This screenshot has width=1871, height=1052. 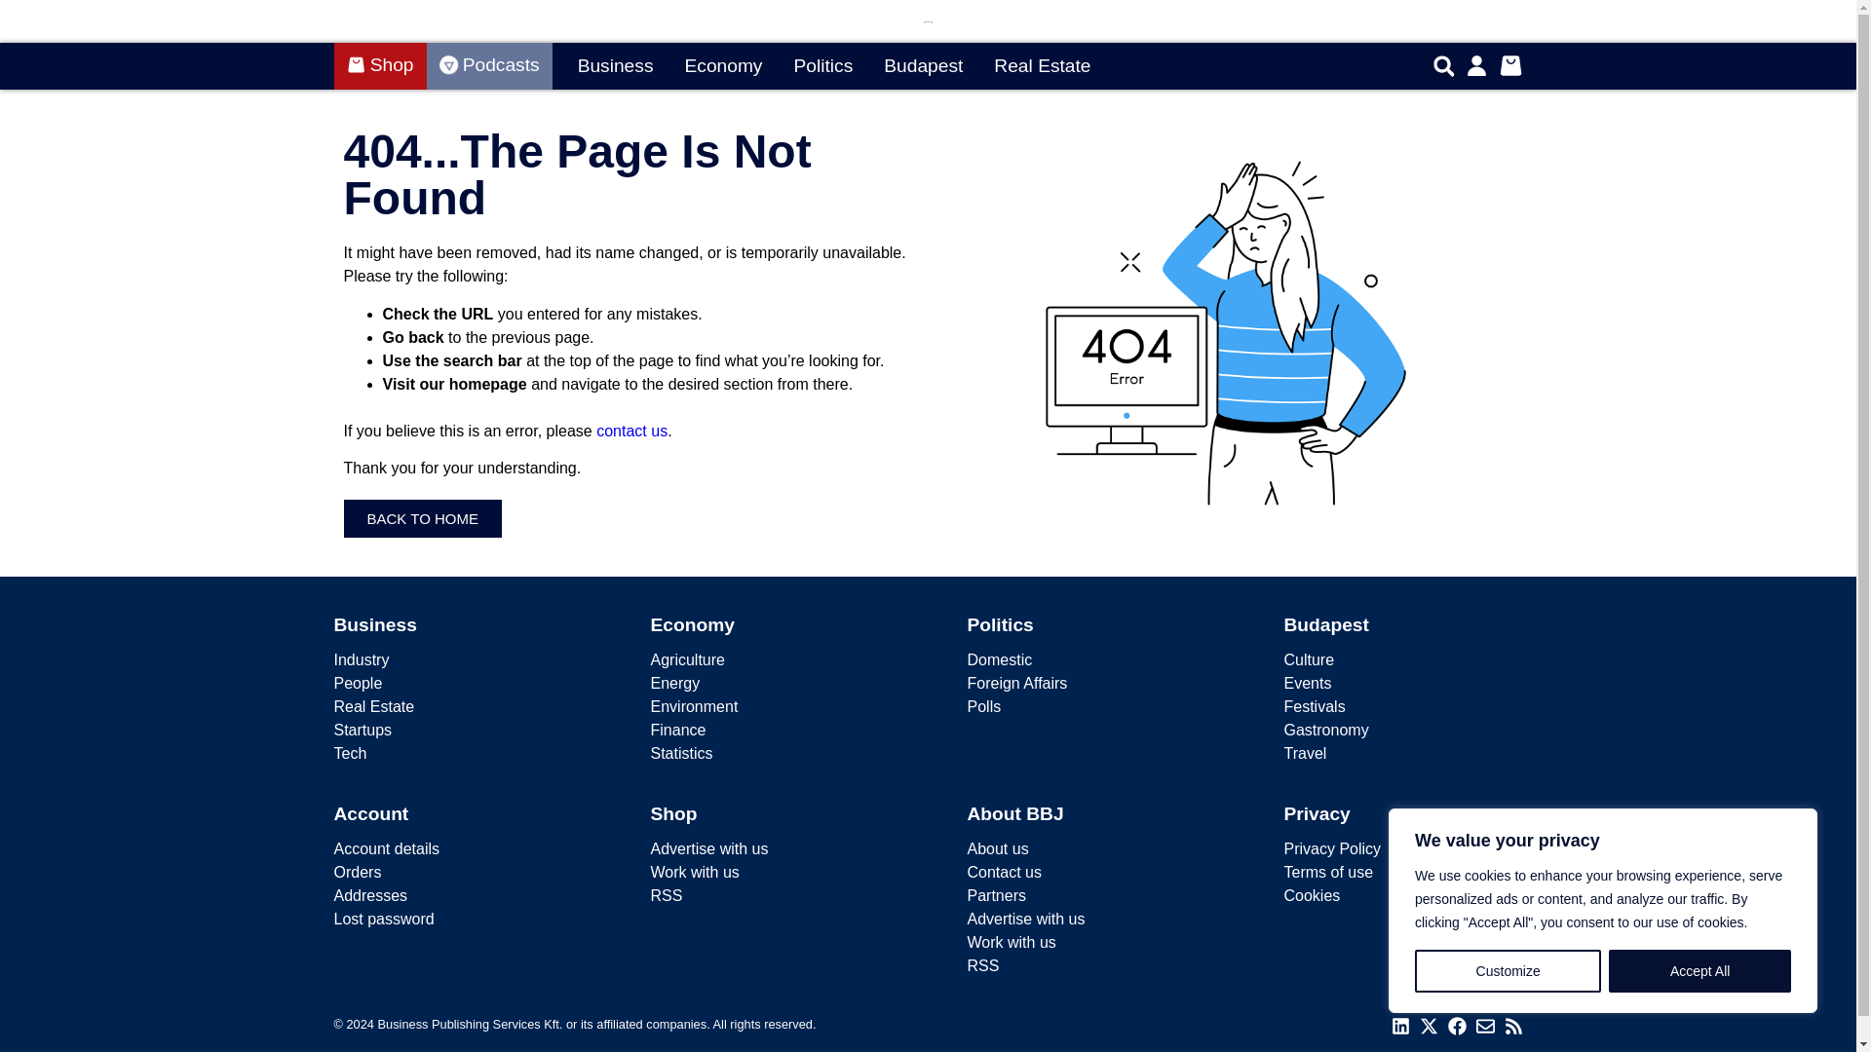 What do you see at coordinates (616, 66) in the screenshot?
I see `Business` at bounding box center [616, 66].